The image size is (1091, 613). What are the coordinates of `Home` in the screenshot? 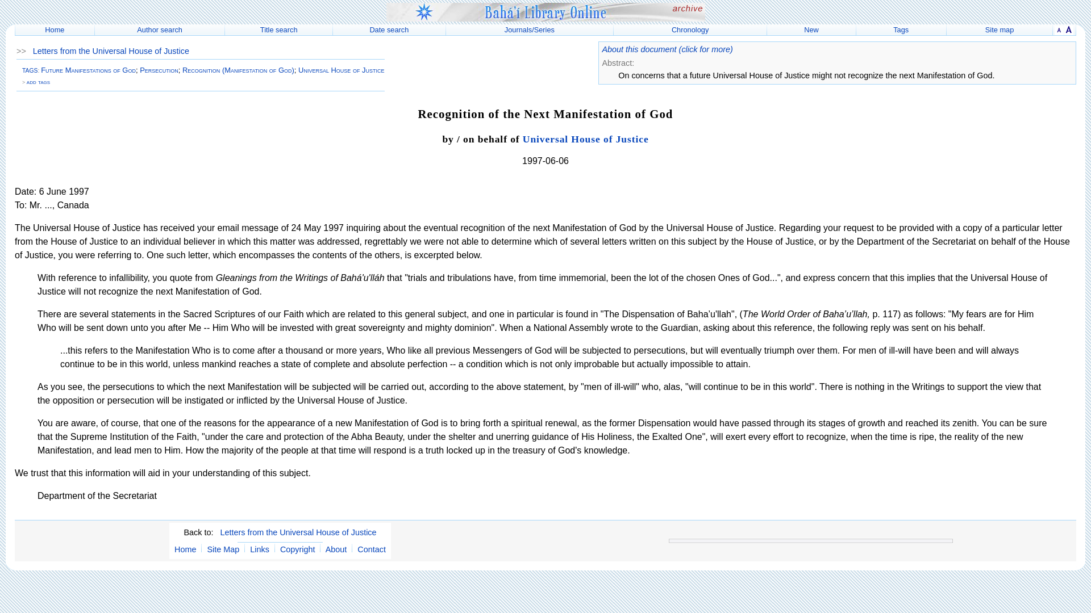 It's located at (185, 549).